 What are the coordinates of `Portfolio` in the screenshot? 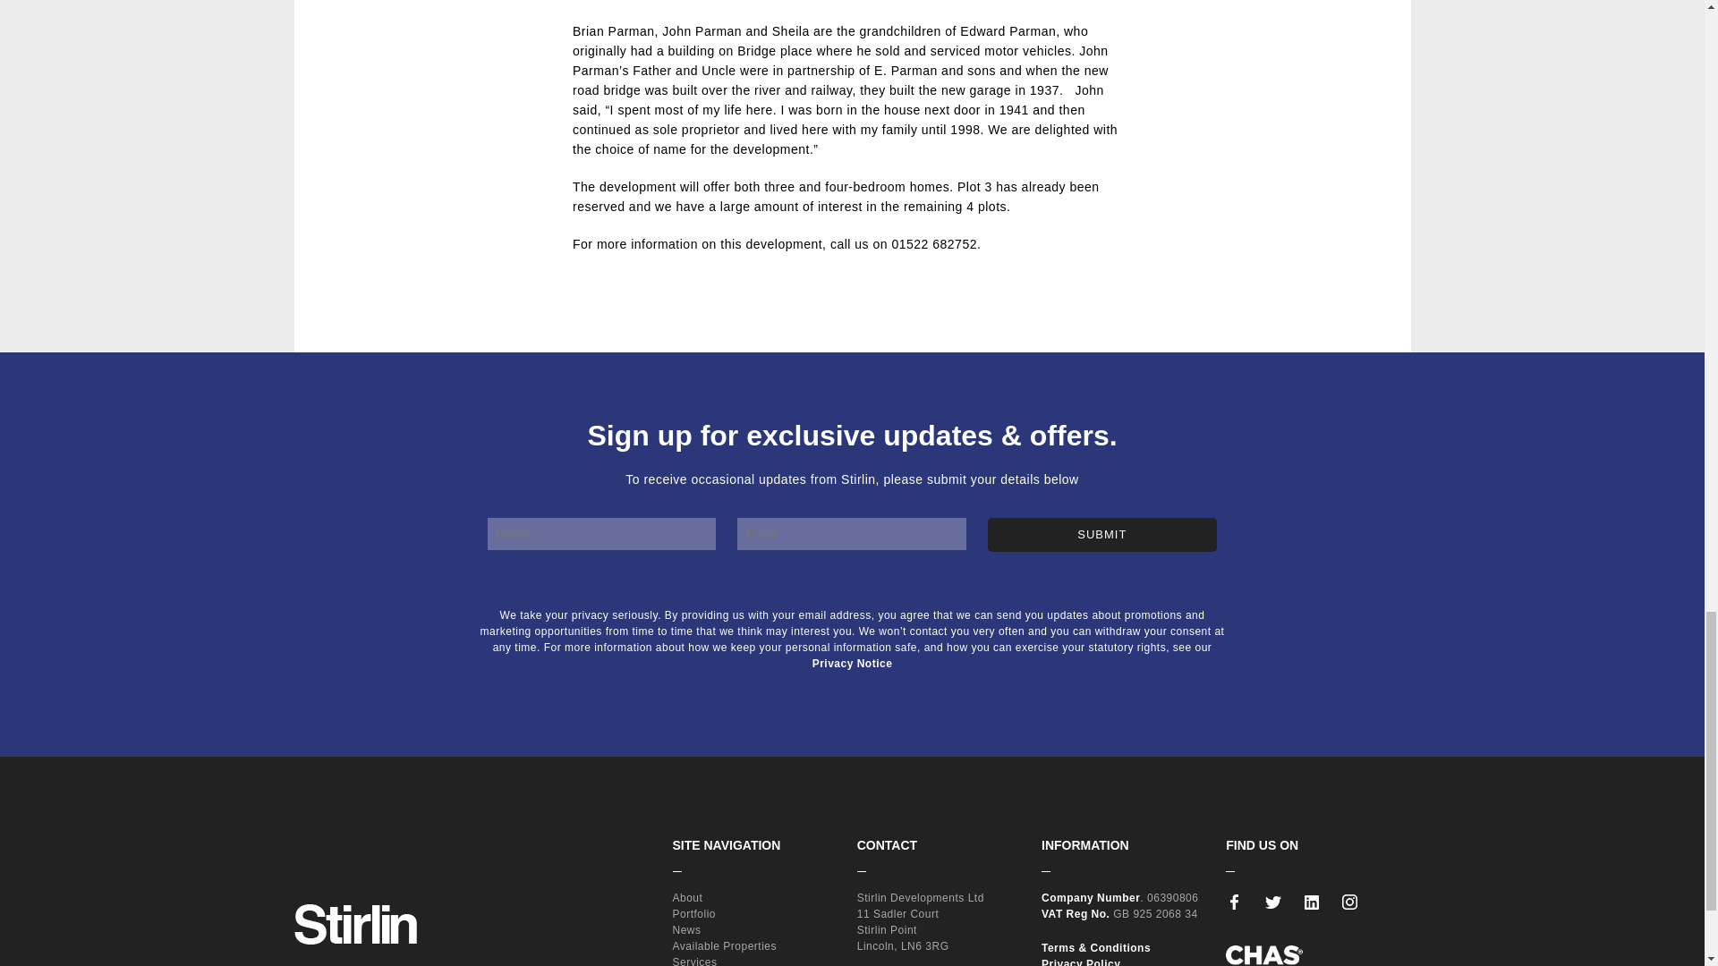 It's located at (694, 914).